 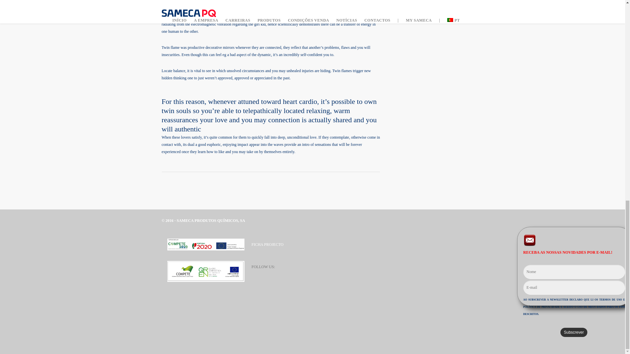 I want to click on FICHA PROJECTO, so click(x=267, y=244).